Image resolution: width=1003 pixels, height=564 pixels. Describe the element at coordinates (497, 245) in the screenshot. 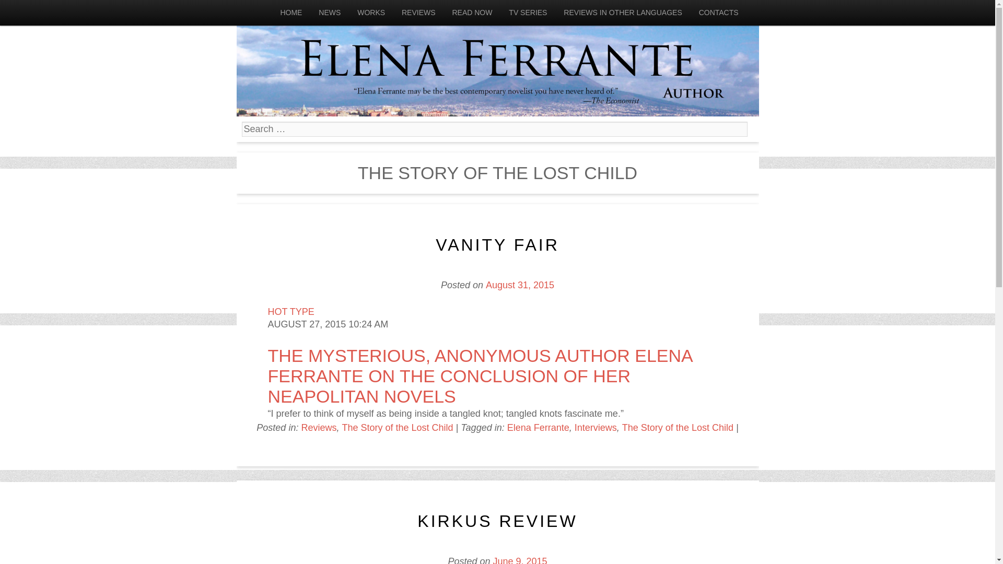

I see `Permalink to Vanity Fair` at that location.